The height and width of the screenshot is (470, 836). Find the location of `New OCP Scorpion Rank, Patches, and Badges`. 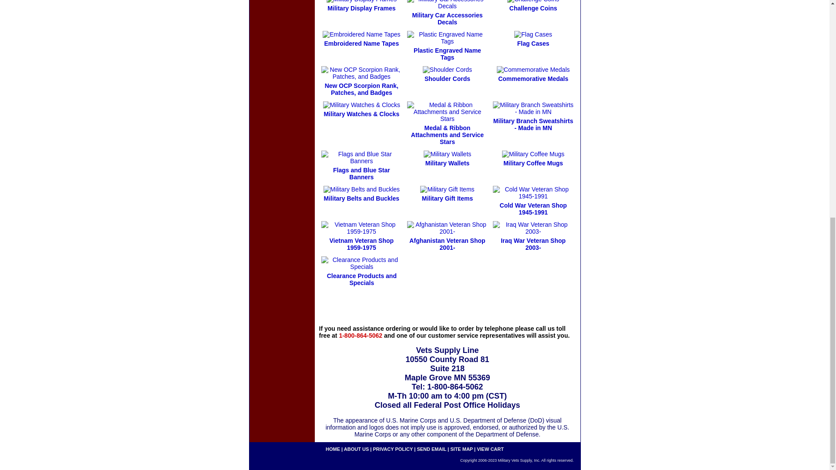

New OCP Scorpion Rank, Patches, and Badges is located at coordinates (361, 89).